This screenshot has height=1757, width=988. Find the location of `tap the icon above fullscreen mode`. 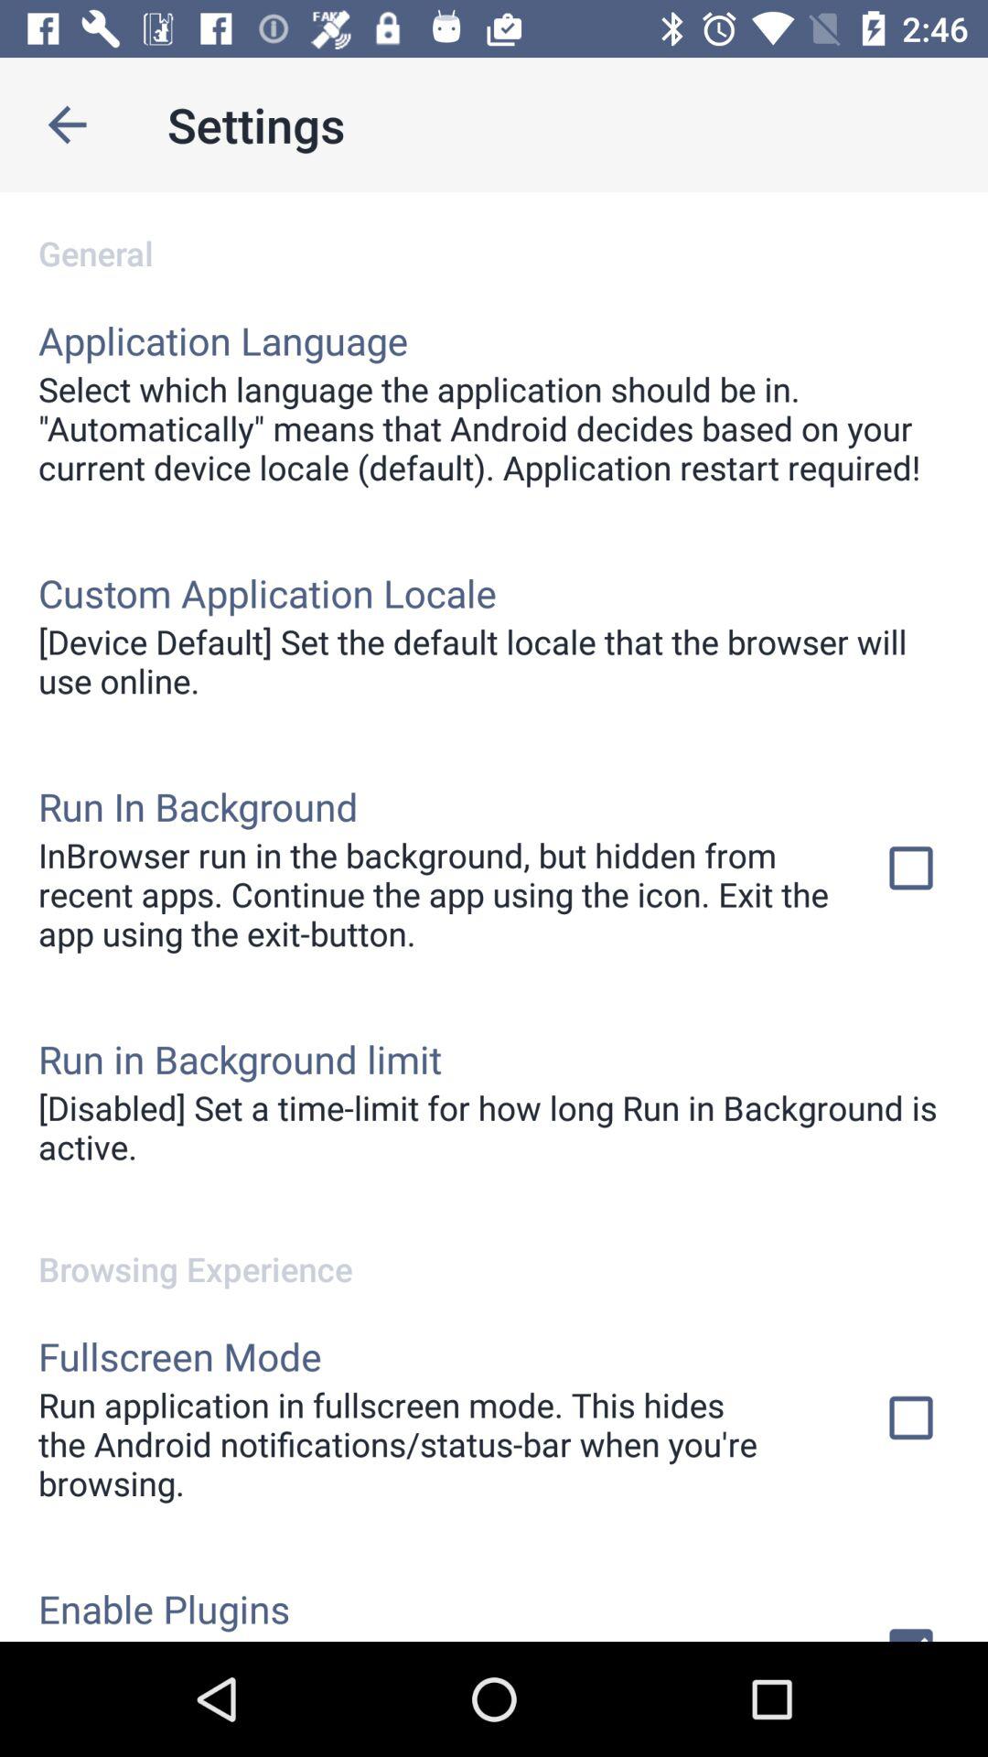

tap the icon above fullscreen mode is located at coordinates (494, 1250).